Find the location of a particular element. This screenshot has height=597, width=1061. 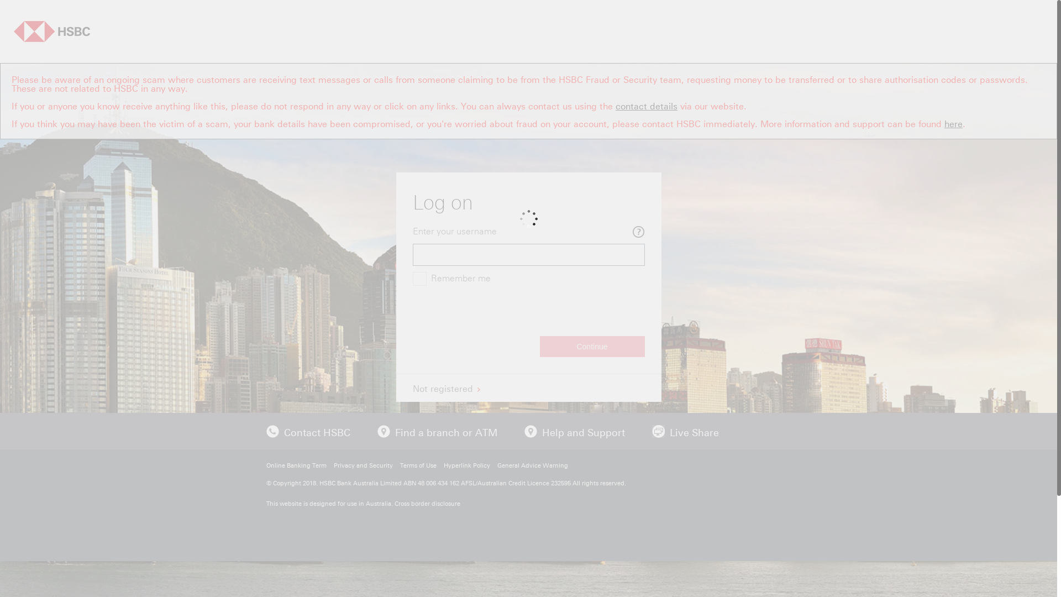

Live Share is located at coordinates (694, 432).